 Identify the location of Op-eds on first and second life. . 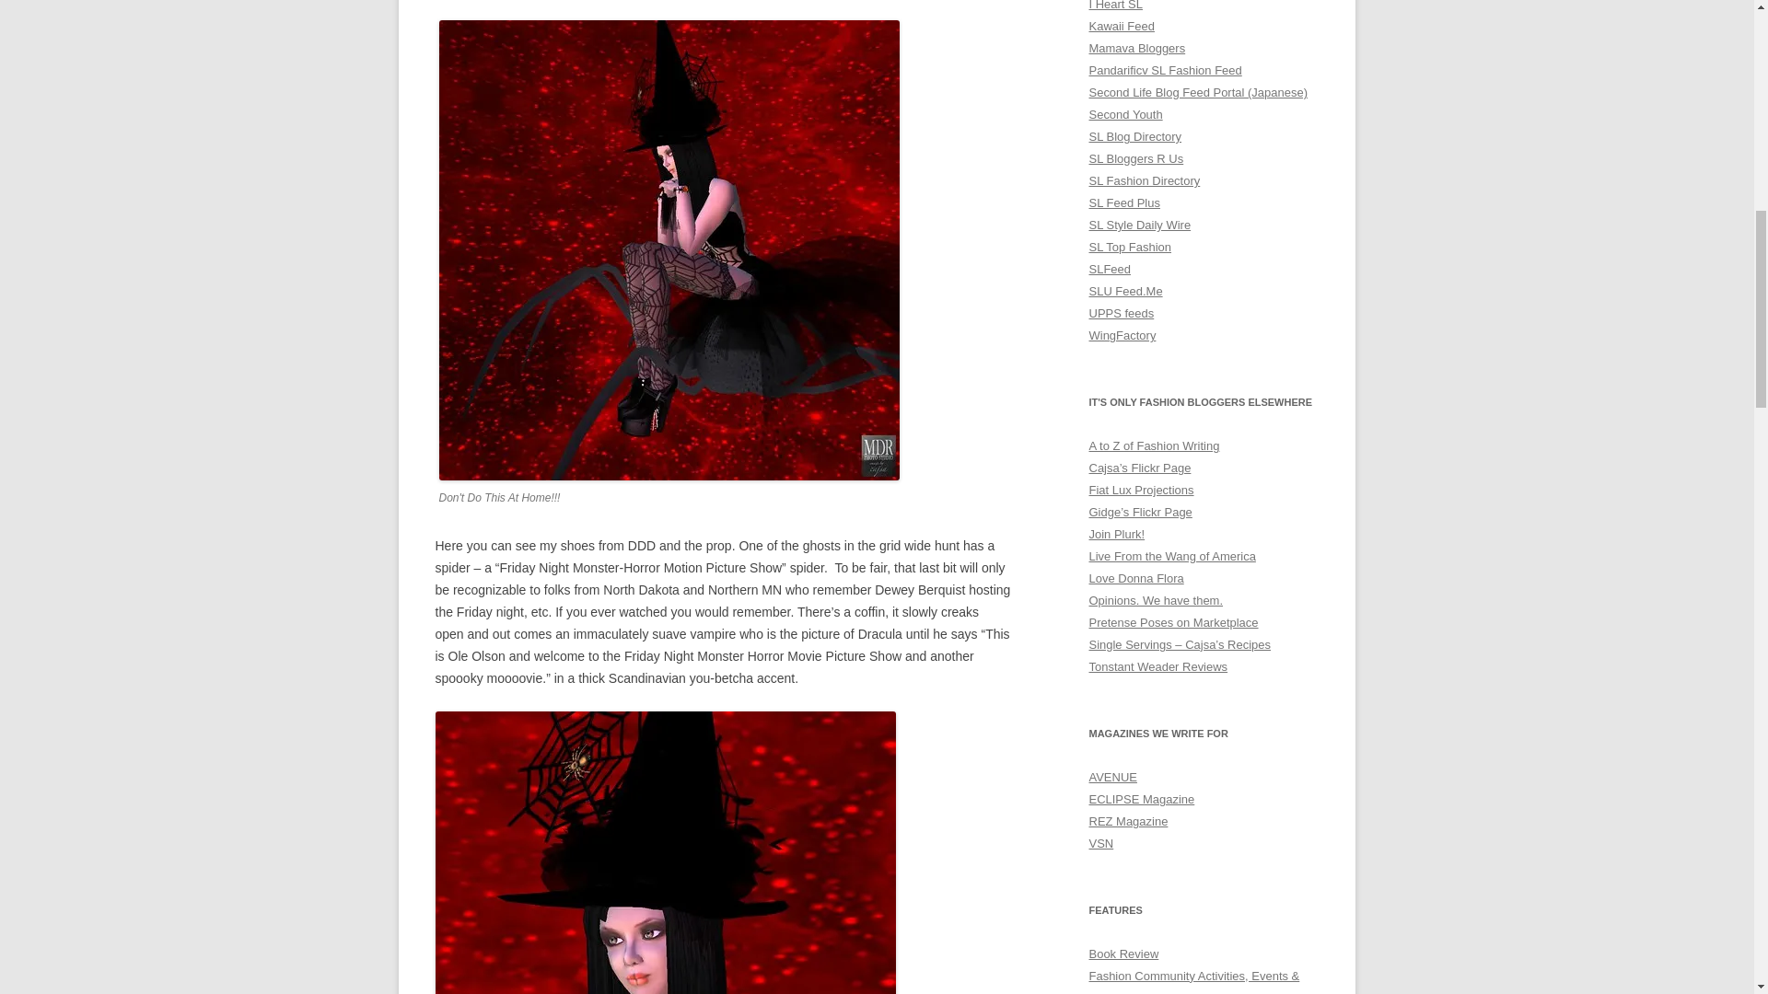
(1156, 600).